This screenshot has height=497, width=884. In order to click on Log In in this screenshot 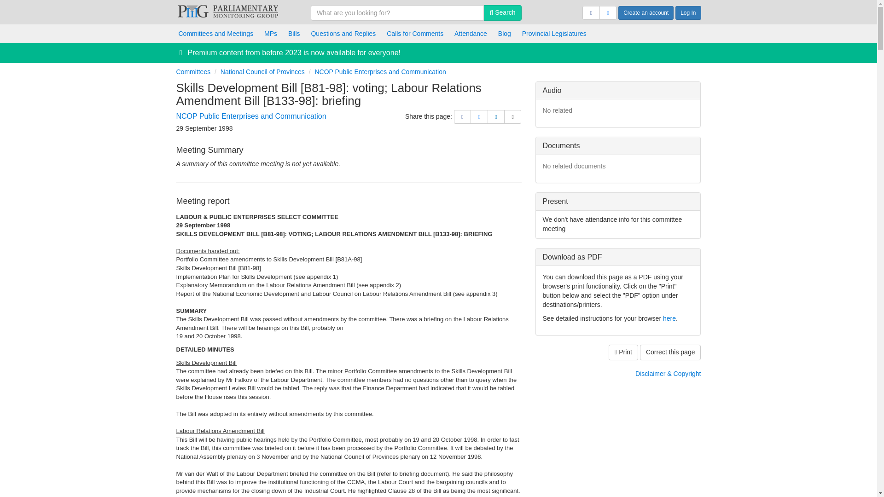, I will do `click(688, 13)`.